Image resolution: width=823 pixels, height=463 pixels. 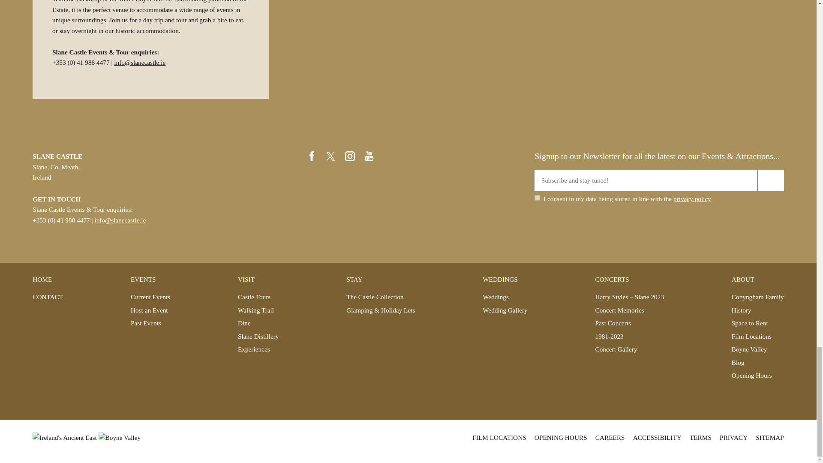 What do you see at coordinates (312, 156) in the screenshot?
I see `Facebook` at bounding box center [312, 156].